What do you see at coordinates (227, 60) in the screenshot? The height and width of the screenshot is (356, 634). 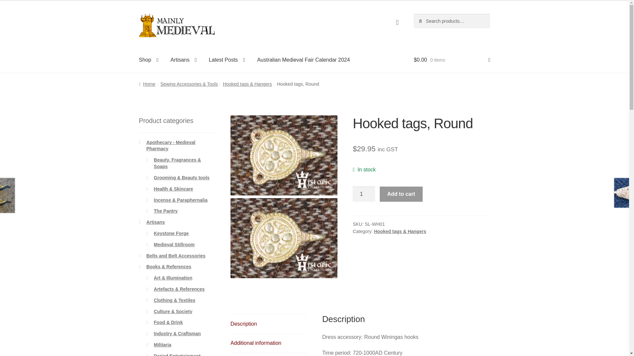 I see `Latest Posts` at bounding box center [227, 60].